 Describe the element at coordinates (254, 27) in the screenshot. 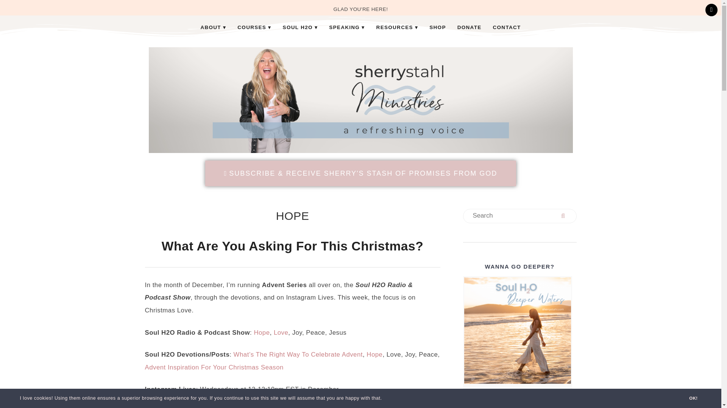

I see `COURSES` at that location.